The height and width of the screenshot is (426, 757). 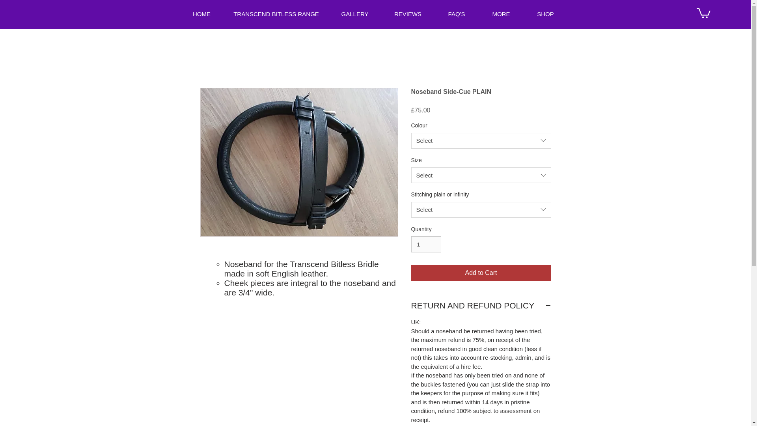 I want to click on REVIEWS, so click(x=408, y=14).